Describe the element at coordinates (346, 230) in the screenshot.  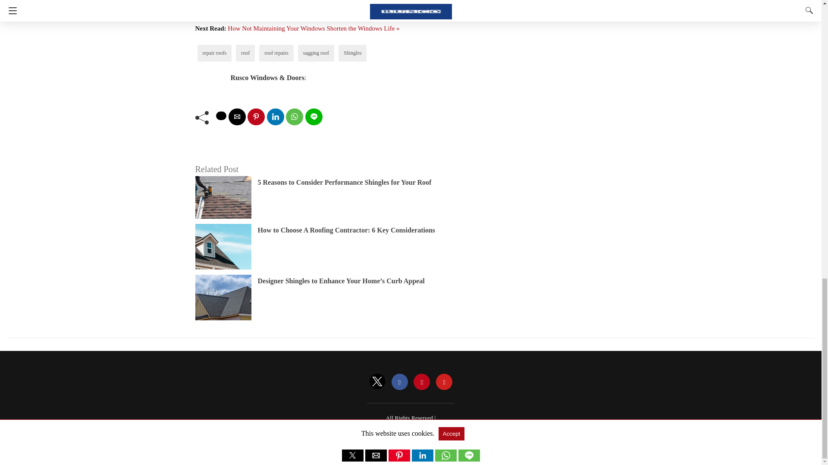
I see `How to Choose A Roofing Contractor: 6 Key Considerations` at that location.